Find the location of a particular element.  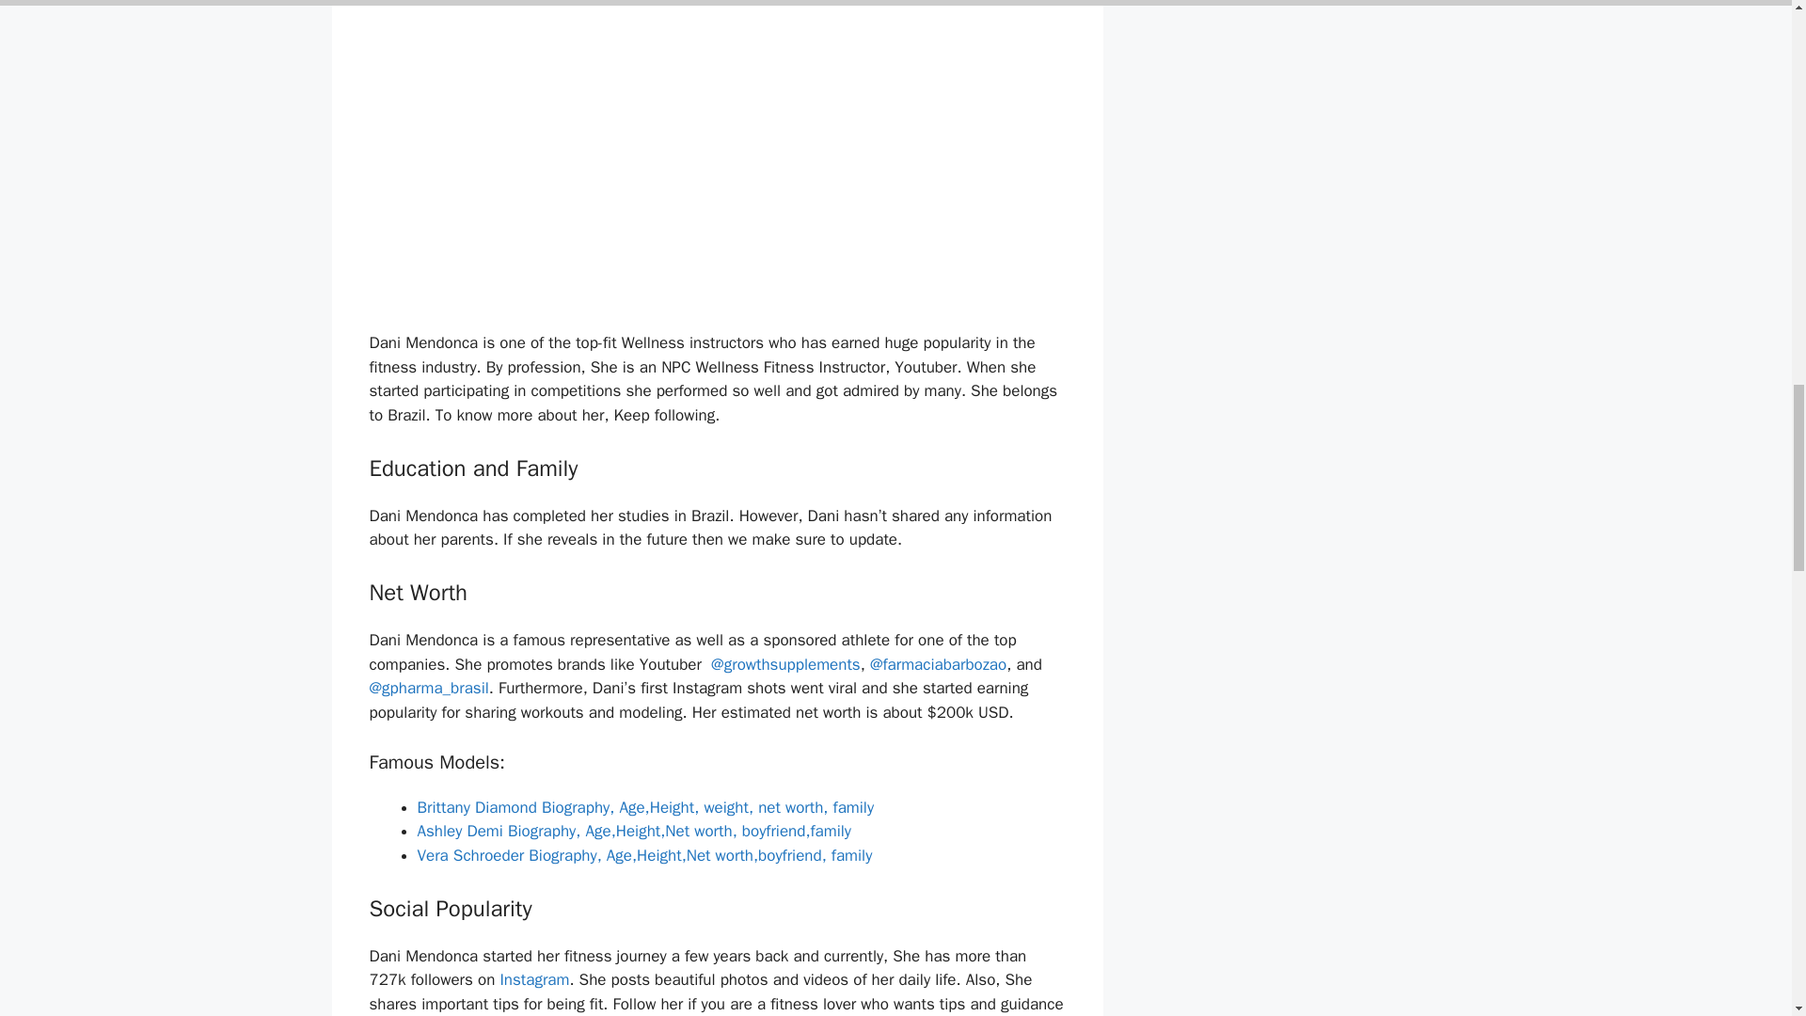

Instagram is located at coordinates (534, 979).